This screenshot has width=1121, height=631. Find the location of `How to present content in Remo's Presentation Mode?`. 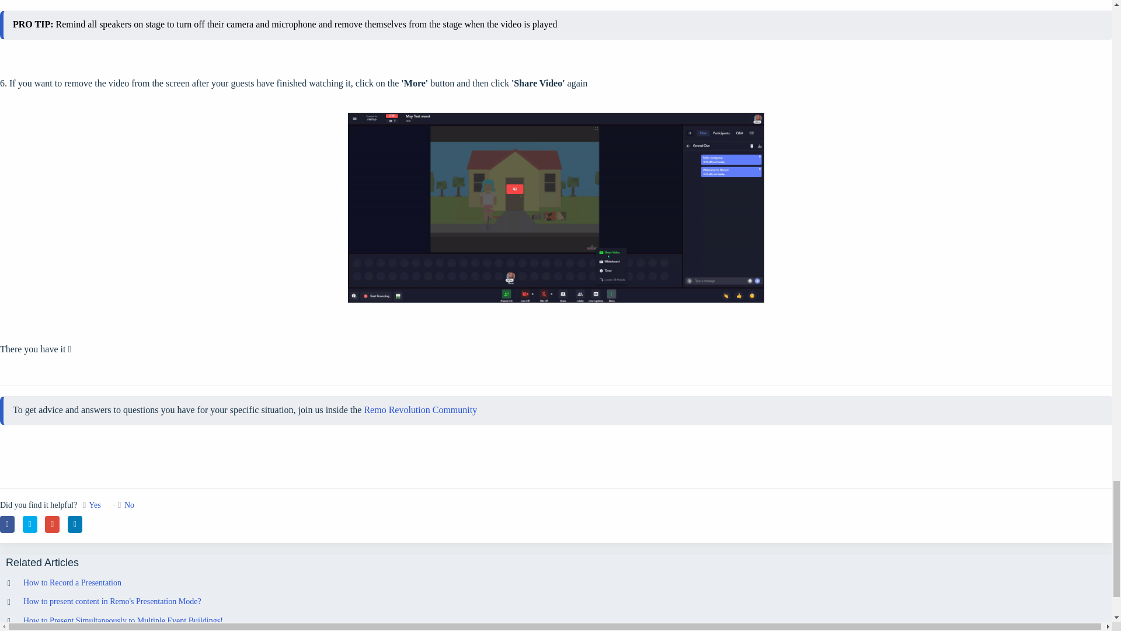

How to present content in Remo's Presentation Mode? is located at coordinates (112, 601).